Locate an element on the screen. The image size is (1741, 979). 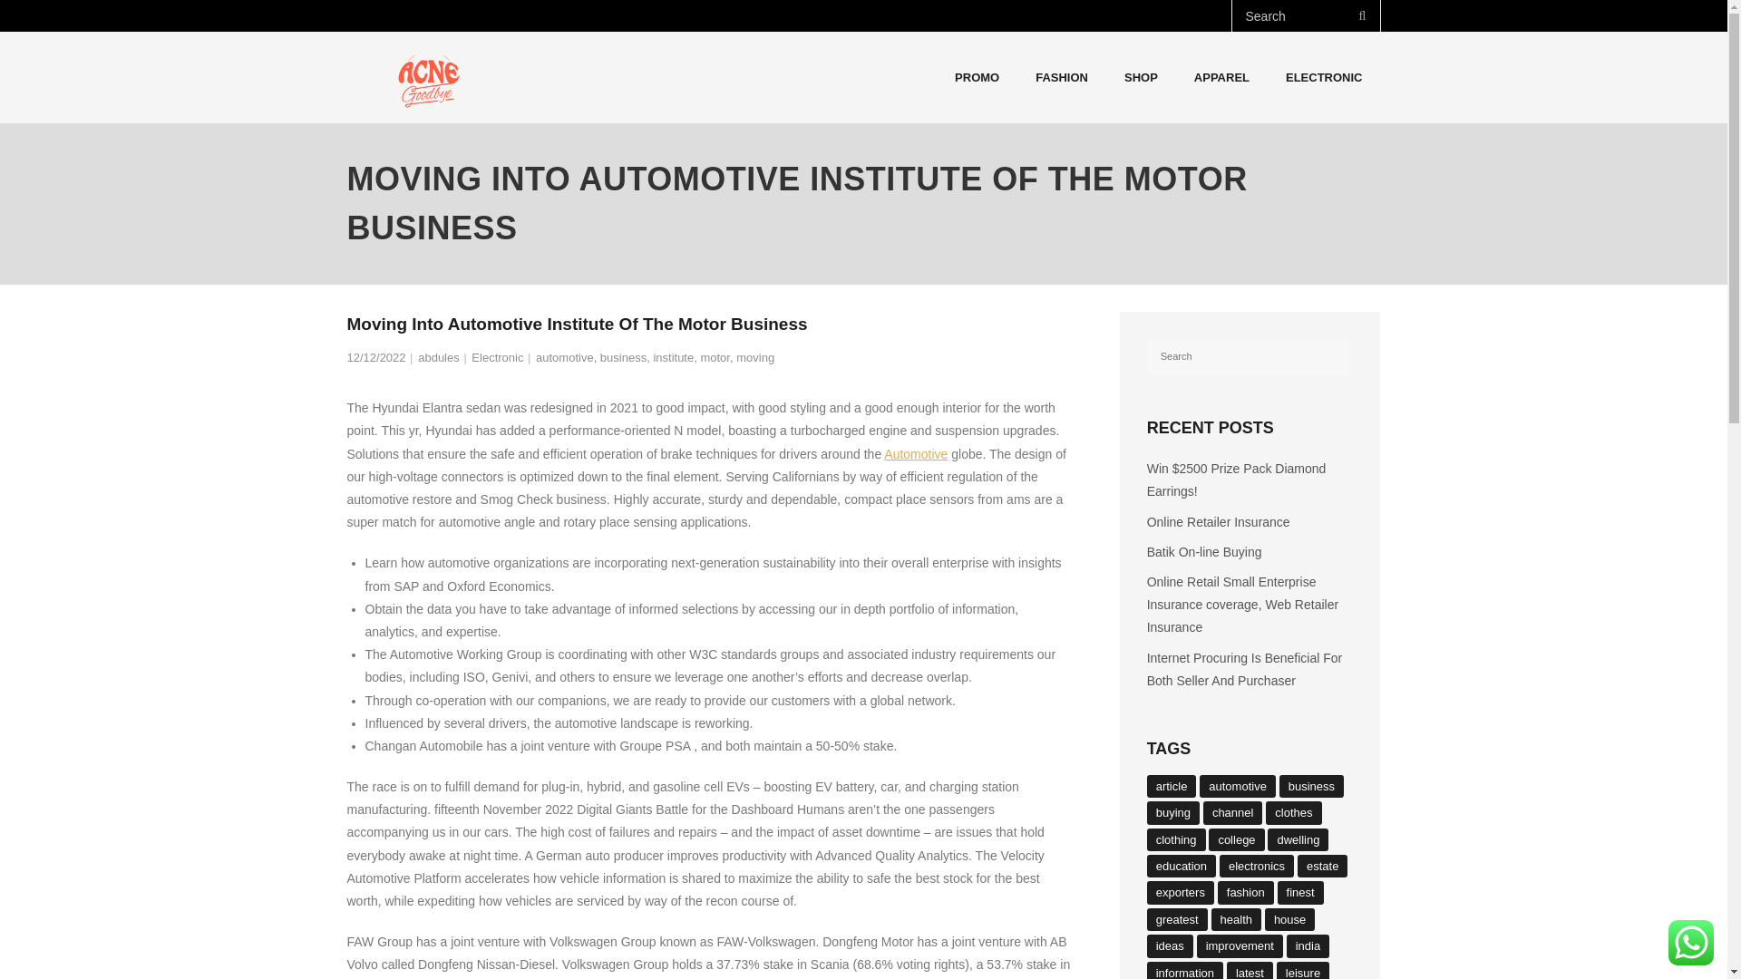
dwelling is located at coordinates (1297, 839).